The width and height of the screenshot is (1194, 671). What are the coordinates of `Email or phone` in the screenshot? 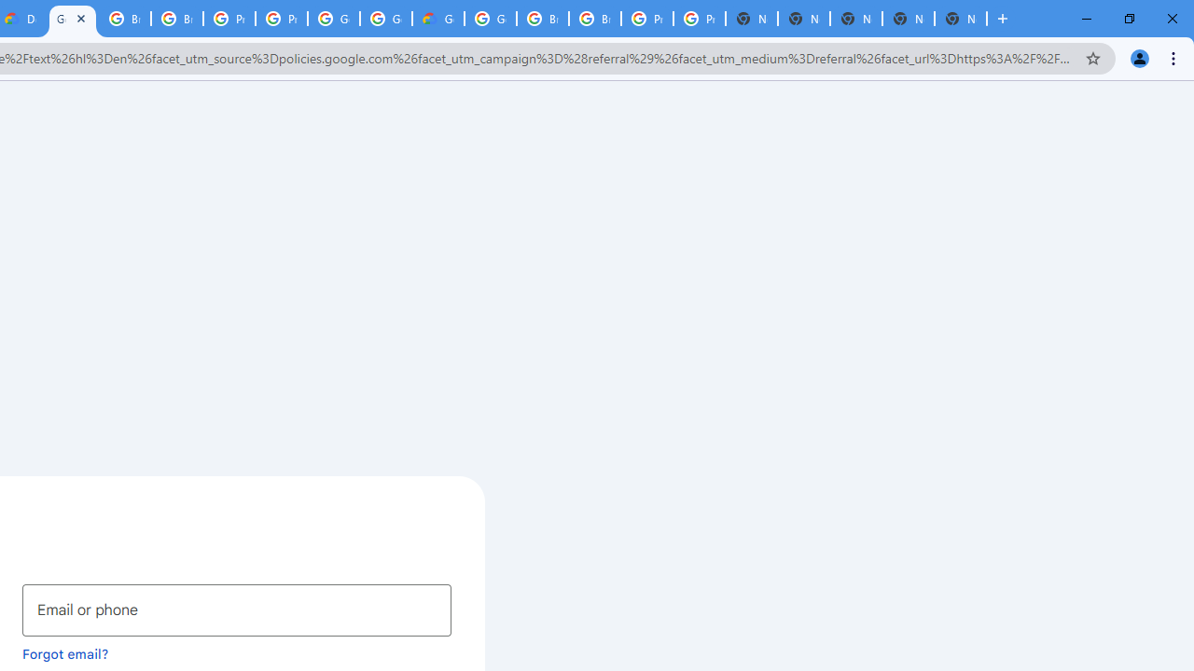 It's located at (237, 609).